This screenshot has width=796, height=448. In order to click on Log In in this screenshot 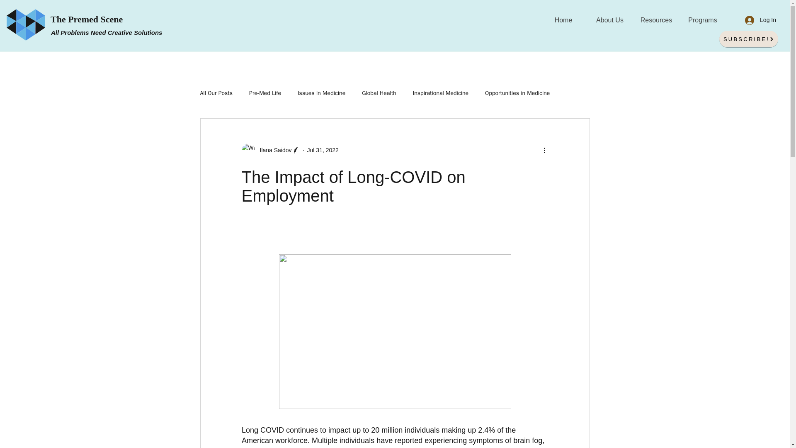, I will do `click(760, 20)`.